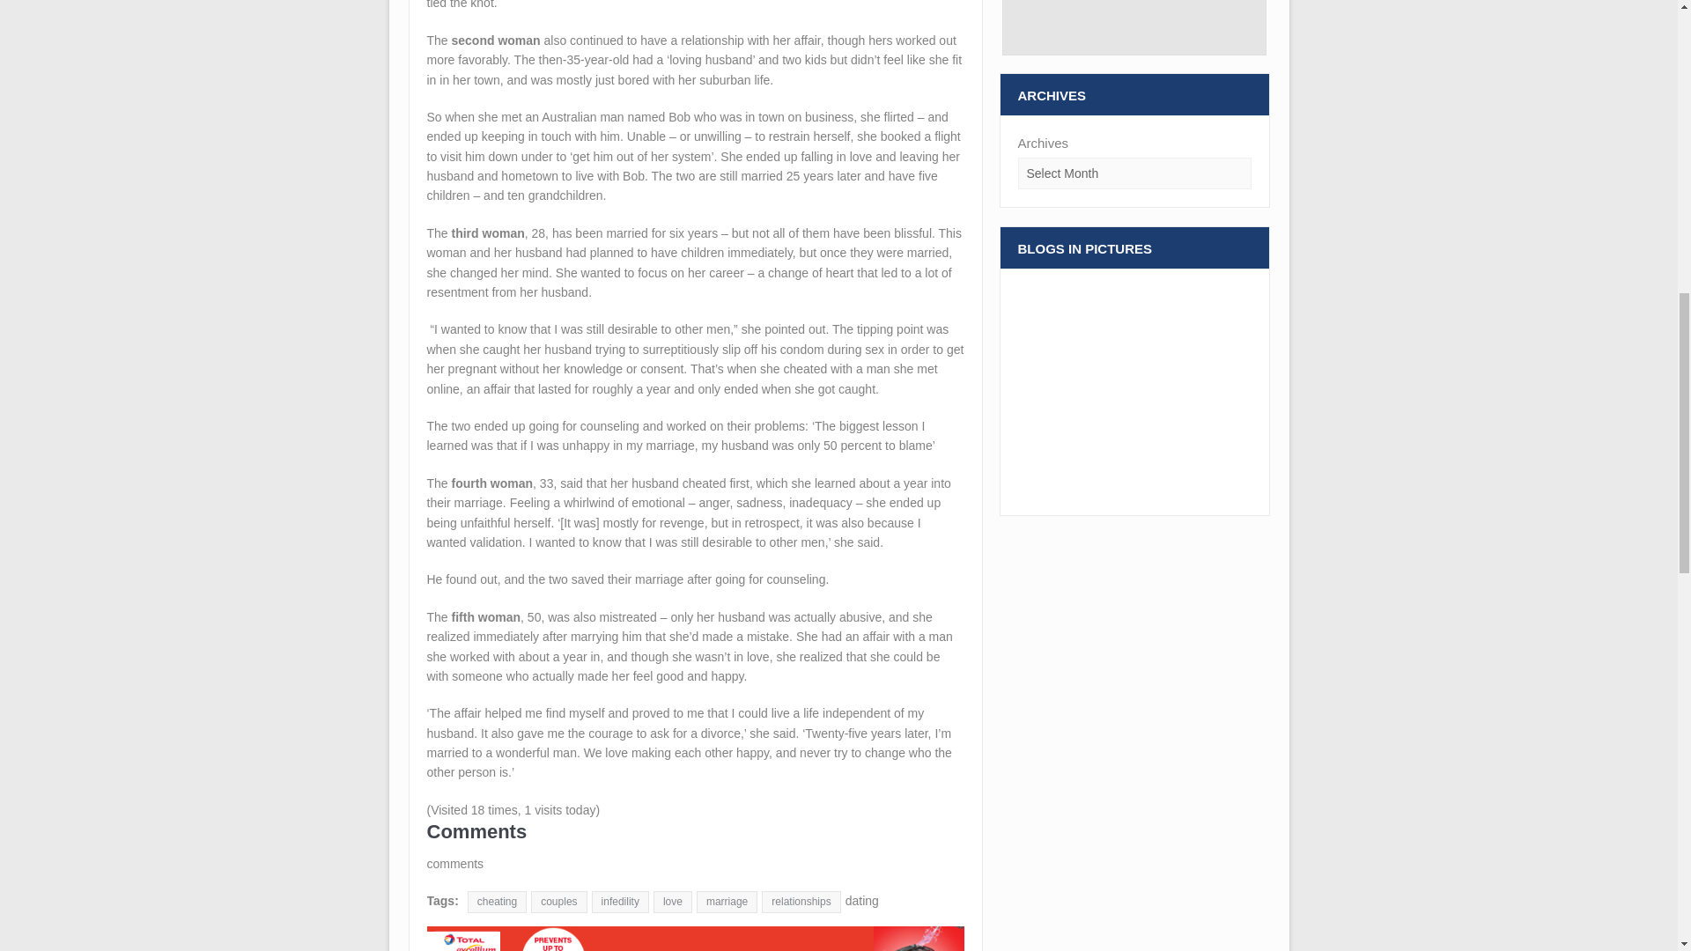  Describe the element at coordinates (558, 902) in the screenshot. I see `couples` at that location.